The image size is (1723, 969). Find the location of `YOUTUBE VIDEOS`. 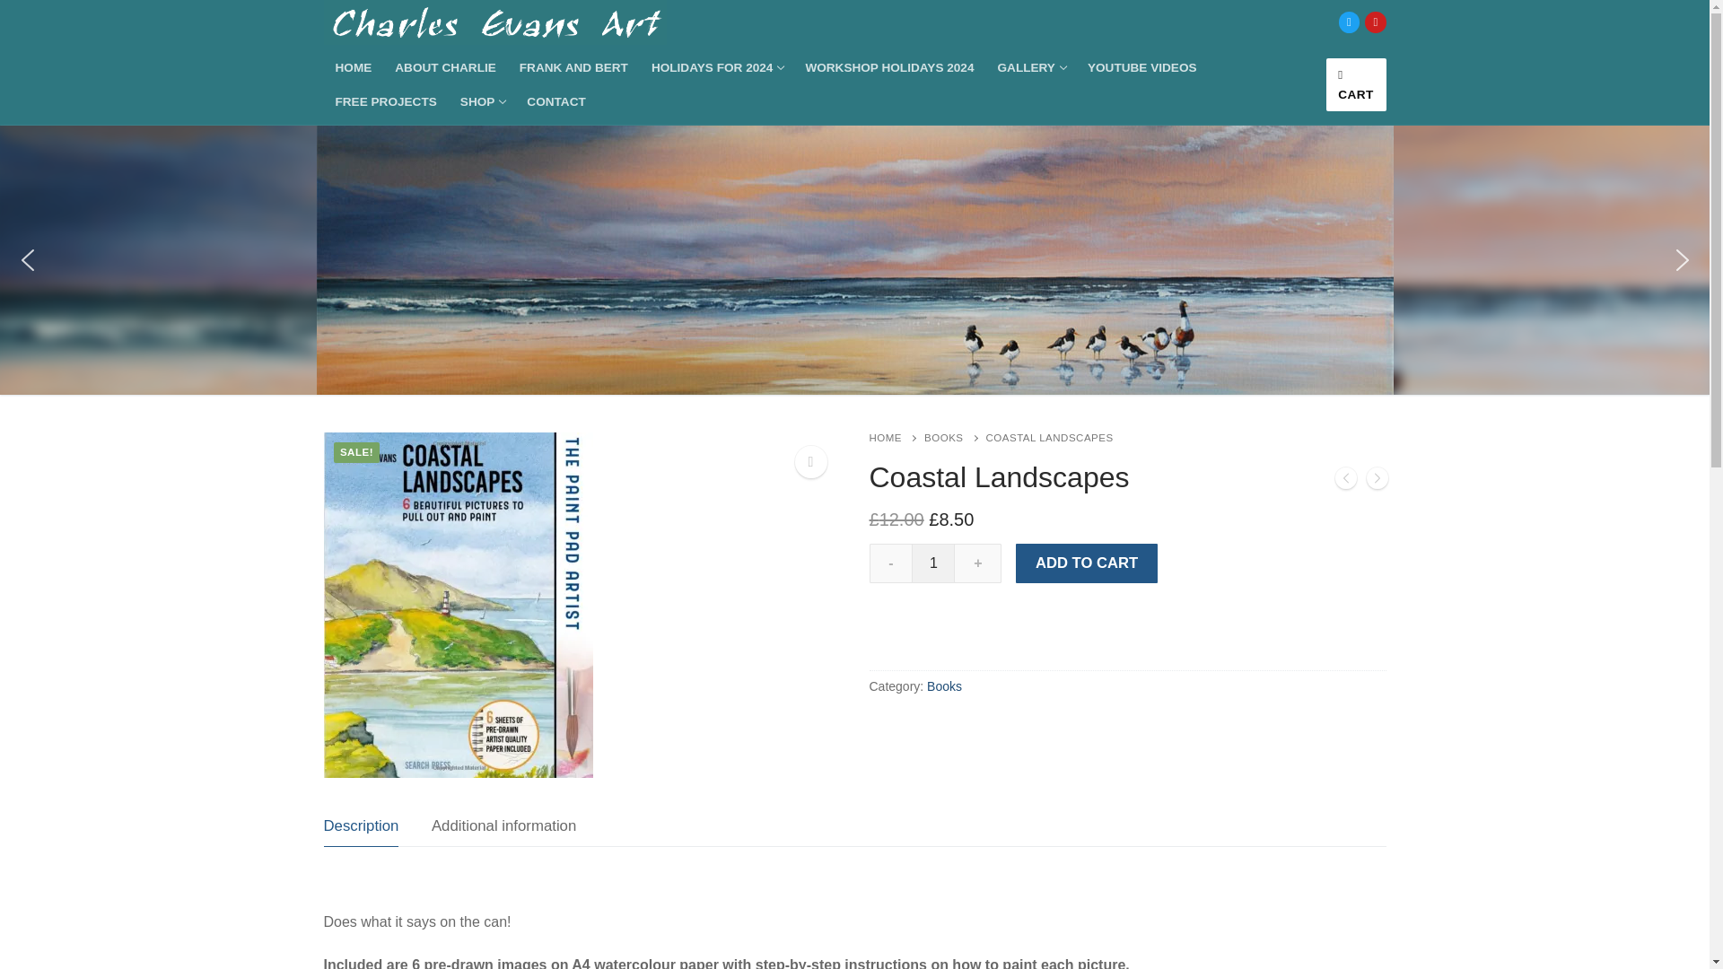

YOUTUBE VIDEOS is located at coordinates (445, 68).